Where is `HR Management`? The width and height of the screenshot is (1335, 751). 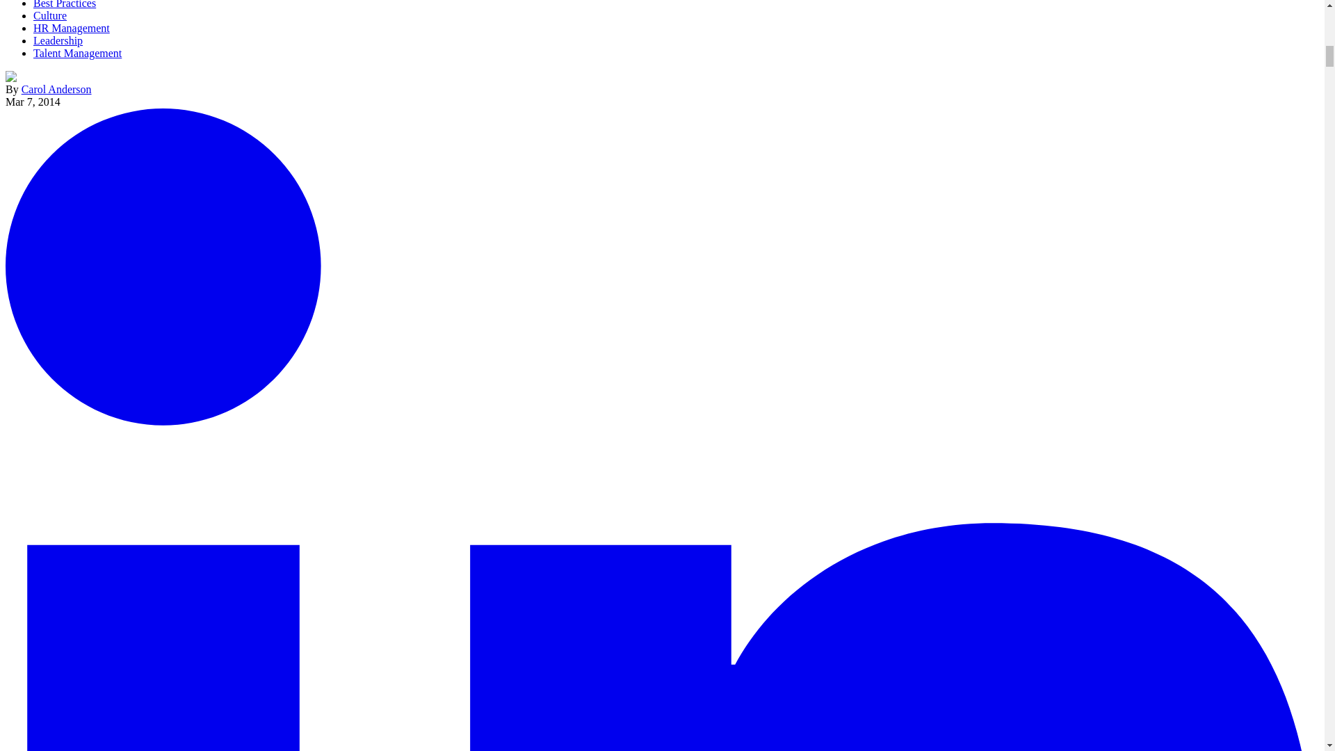 HR Management is located at coordinates (71, 28).